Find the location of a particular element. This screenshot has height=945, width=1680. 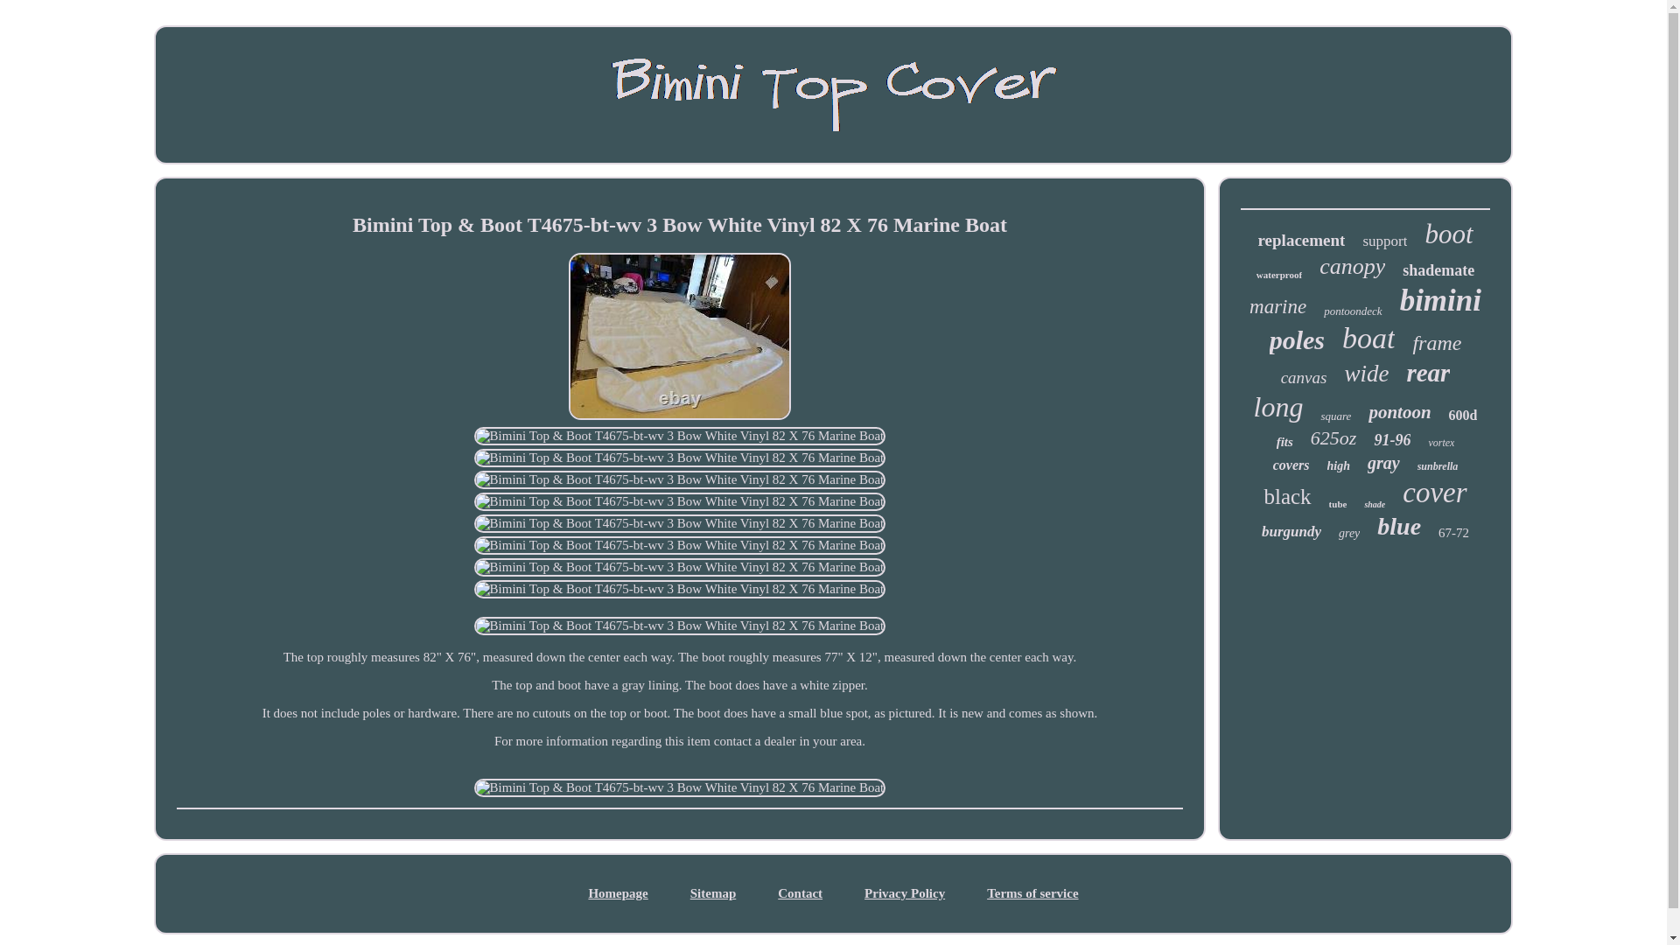

boat is located at coordinates (1368, 339).